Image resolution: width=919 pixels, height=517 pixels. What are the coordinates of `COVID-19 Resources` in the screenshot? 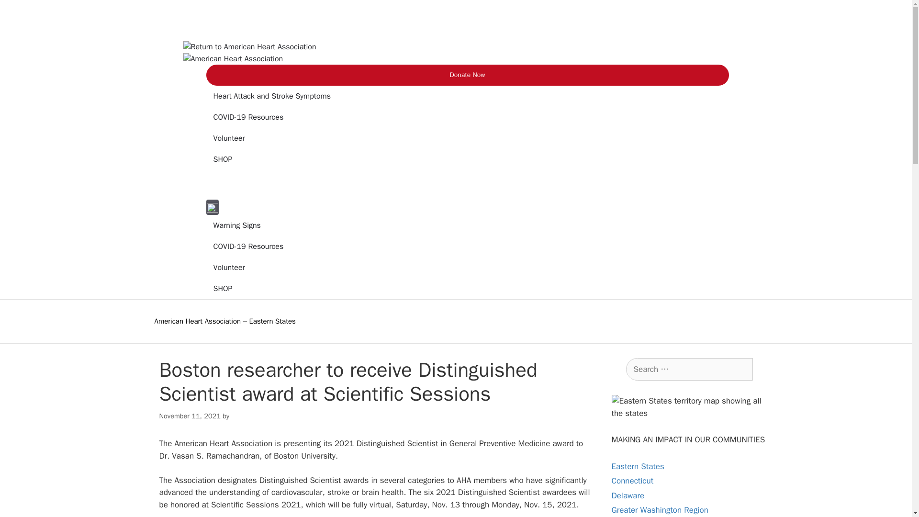 It's located at (465, 117).